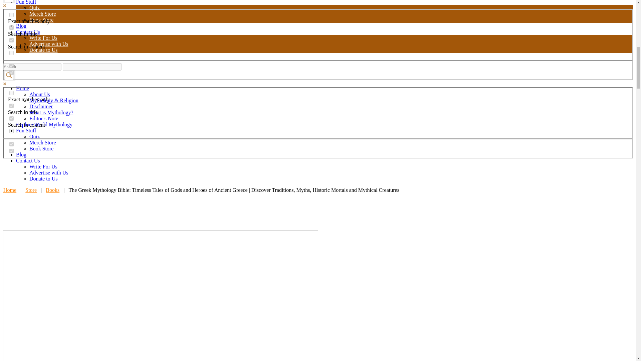  What do you see at coordinates (11, 131) in the screenshot?
I see `excerpt` at bounding box center [11, 131].